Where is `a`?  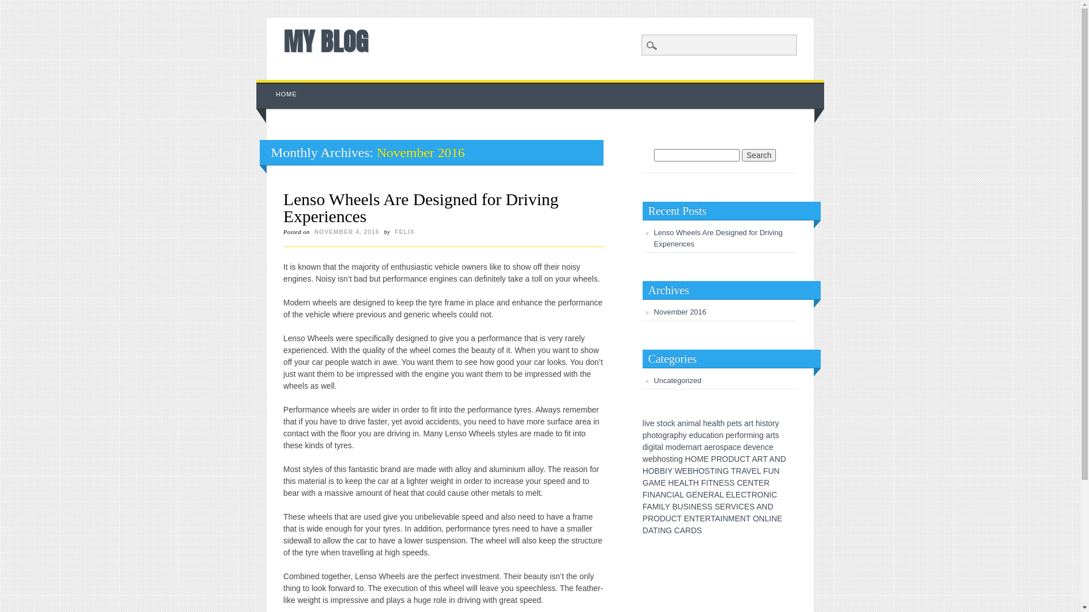
a is located at coordinates (731, 447).